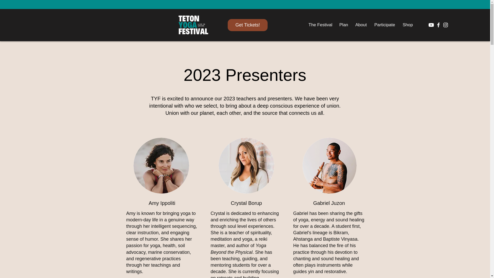  What do you see at coordinates (161, 165) in the screenshot?
I see `Amy Ippoliti` at bounding box center [161, 165].